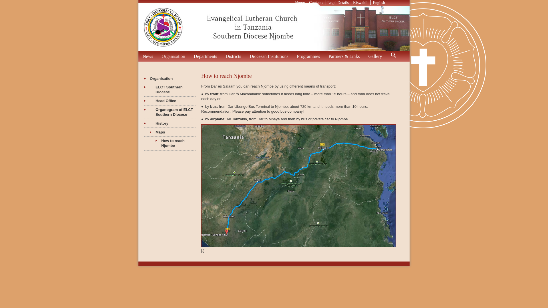 This screenshot has height=308, width=548. Describe the element at coordinates (300, 3) in the screenshot. I see `Home` at that location.